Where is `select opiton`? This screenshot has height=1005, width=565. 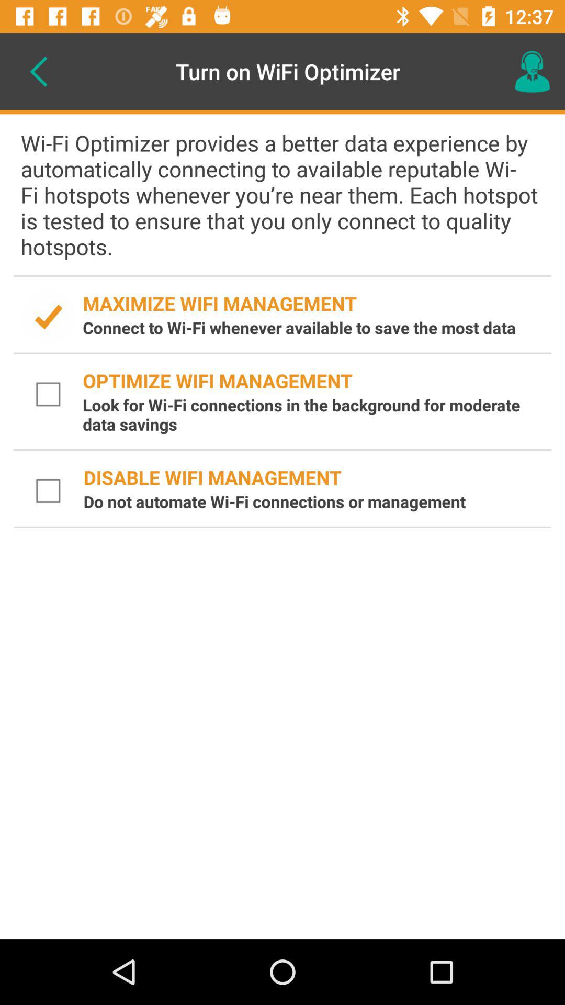 select opiton is located at coordinates (48, 395).